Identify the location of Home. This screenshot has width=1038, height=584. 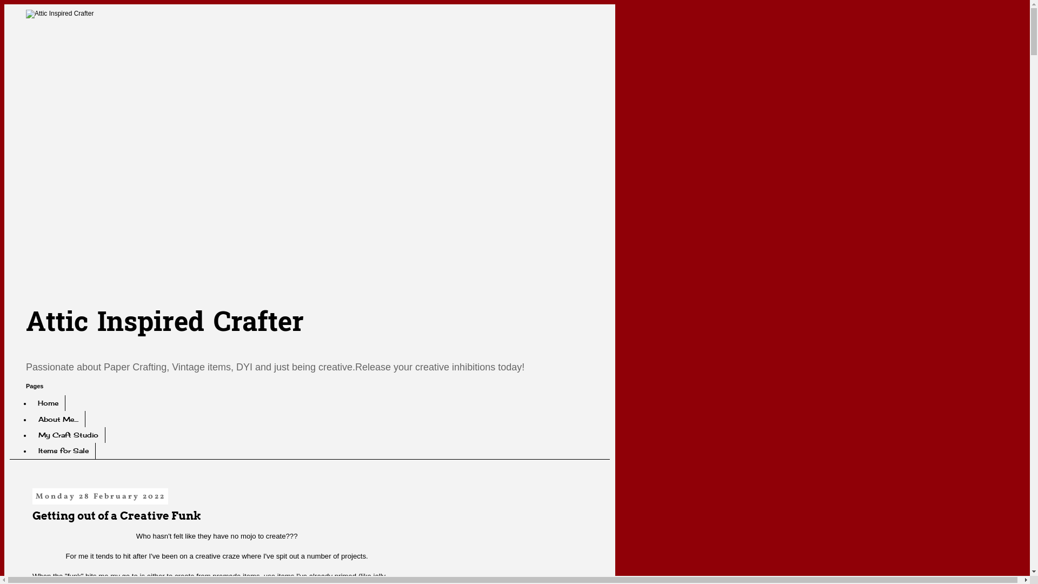
(49, 403).